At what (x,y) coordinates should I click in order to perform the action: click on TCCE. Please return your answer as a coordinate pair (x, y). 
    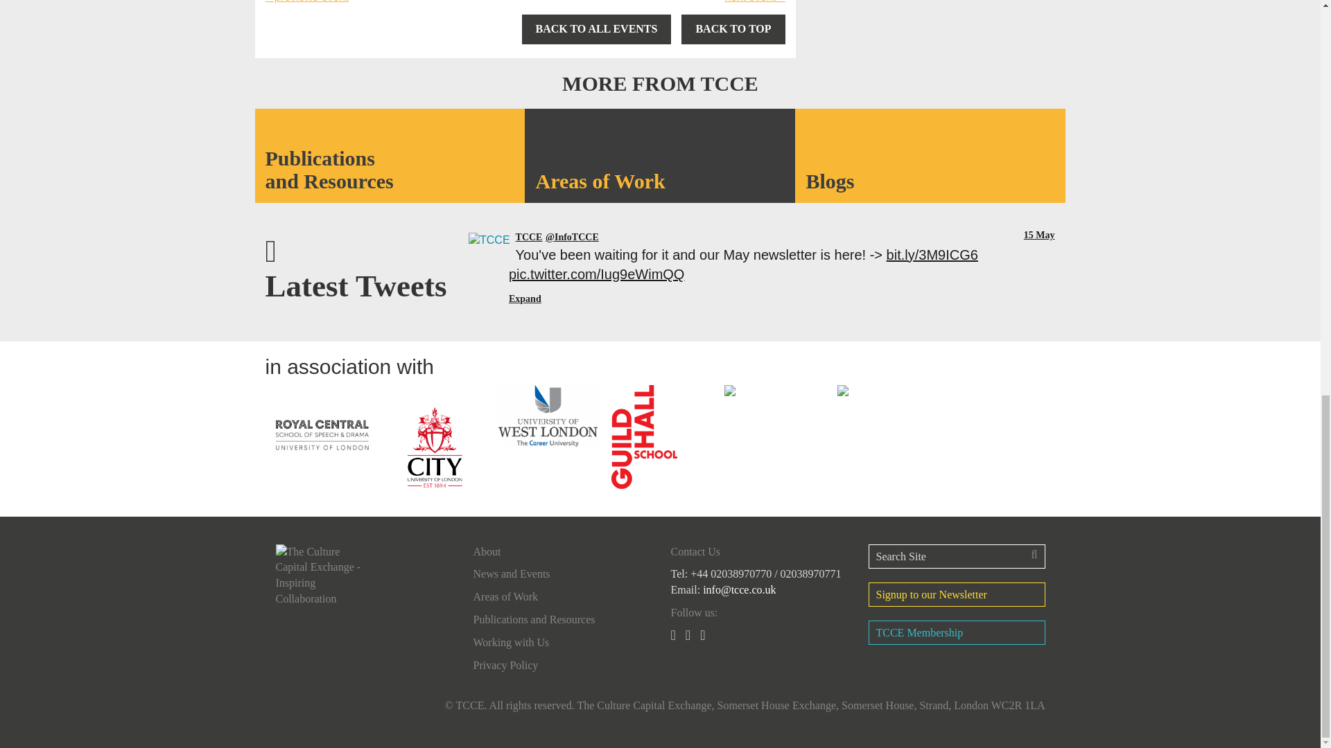
    Looking at the image, I should click on (573, 237).